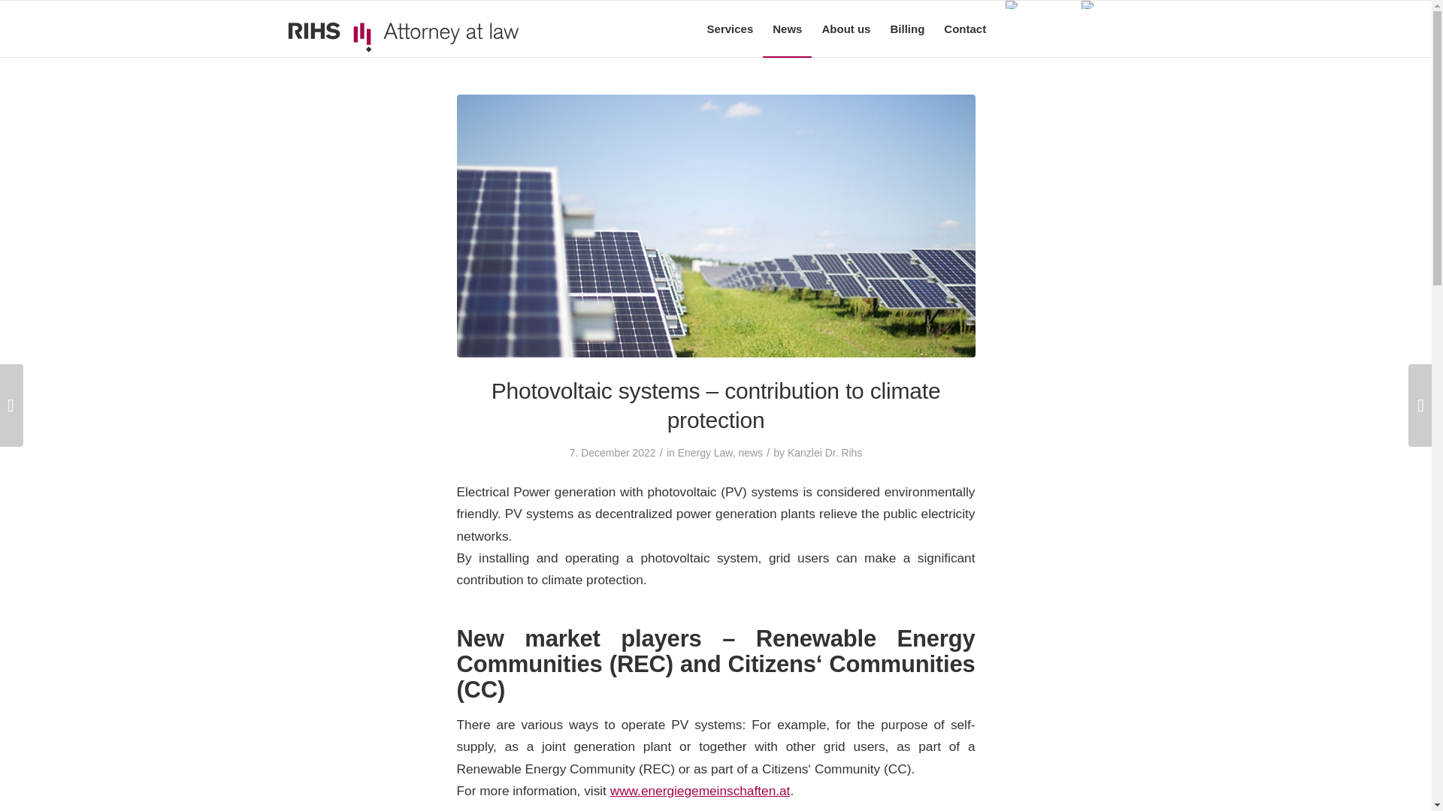 Image resolution: width=1443 pixels, height=811 pixels. What do you see at coordinates (700, 790) in the screenshot?
I see `www.energiegemeinschaften.at` at bounding box center [700, 790].